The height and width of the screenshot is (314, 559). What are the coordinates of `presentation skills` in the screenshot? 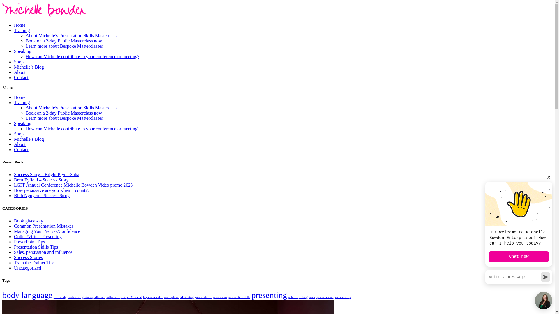 It's located at (239, 297).